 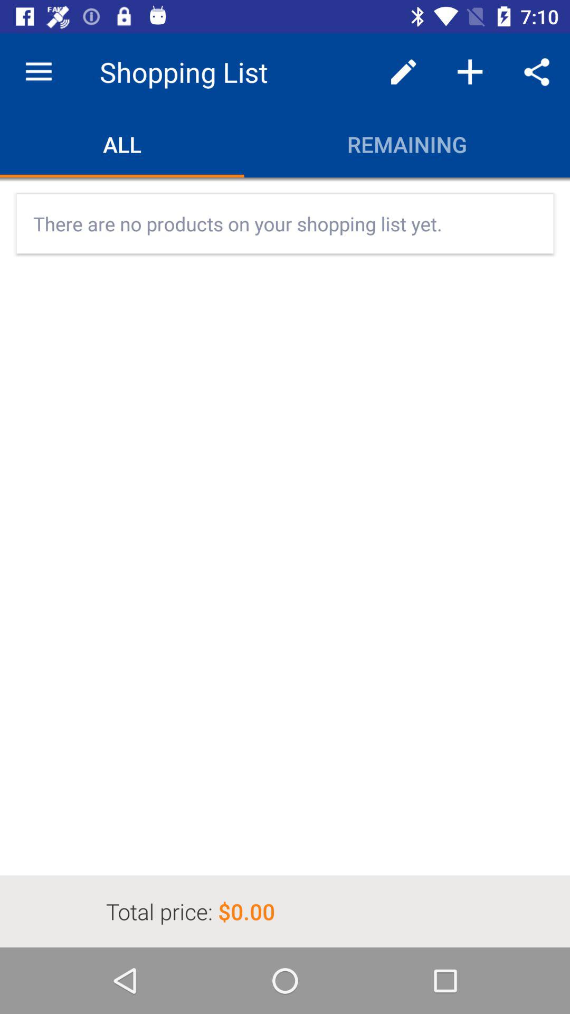 What do you see at coordinates (403, 72) in the screenshot?
I see `turn off item above the remaining icon` at bounding box center [403, 72].